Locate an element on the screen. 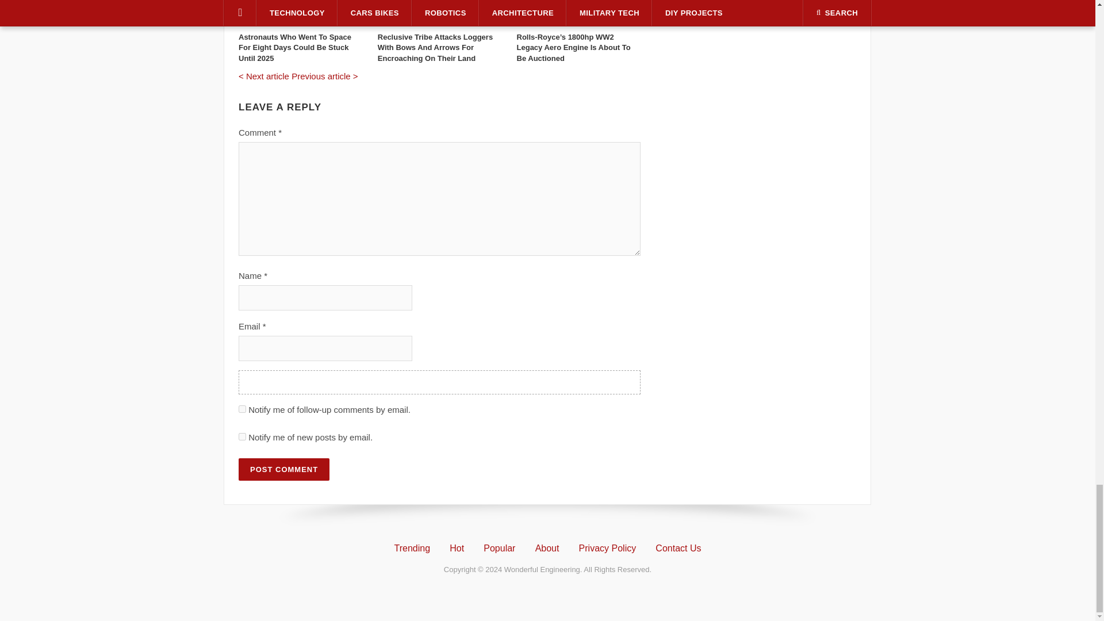 Image resolution: width=1104 pixels, height=621 pixels. Post Comment is located at coordinates (283, 469).